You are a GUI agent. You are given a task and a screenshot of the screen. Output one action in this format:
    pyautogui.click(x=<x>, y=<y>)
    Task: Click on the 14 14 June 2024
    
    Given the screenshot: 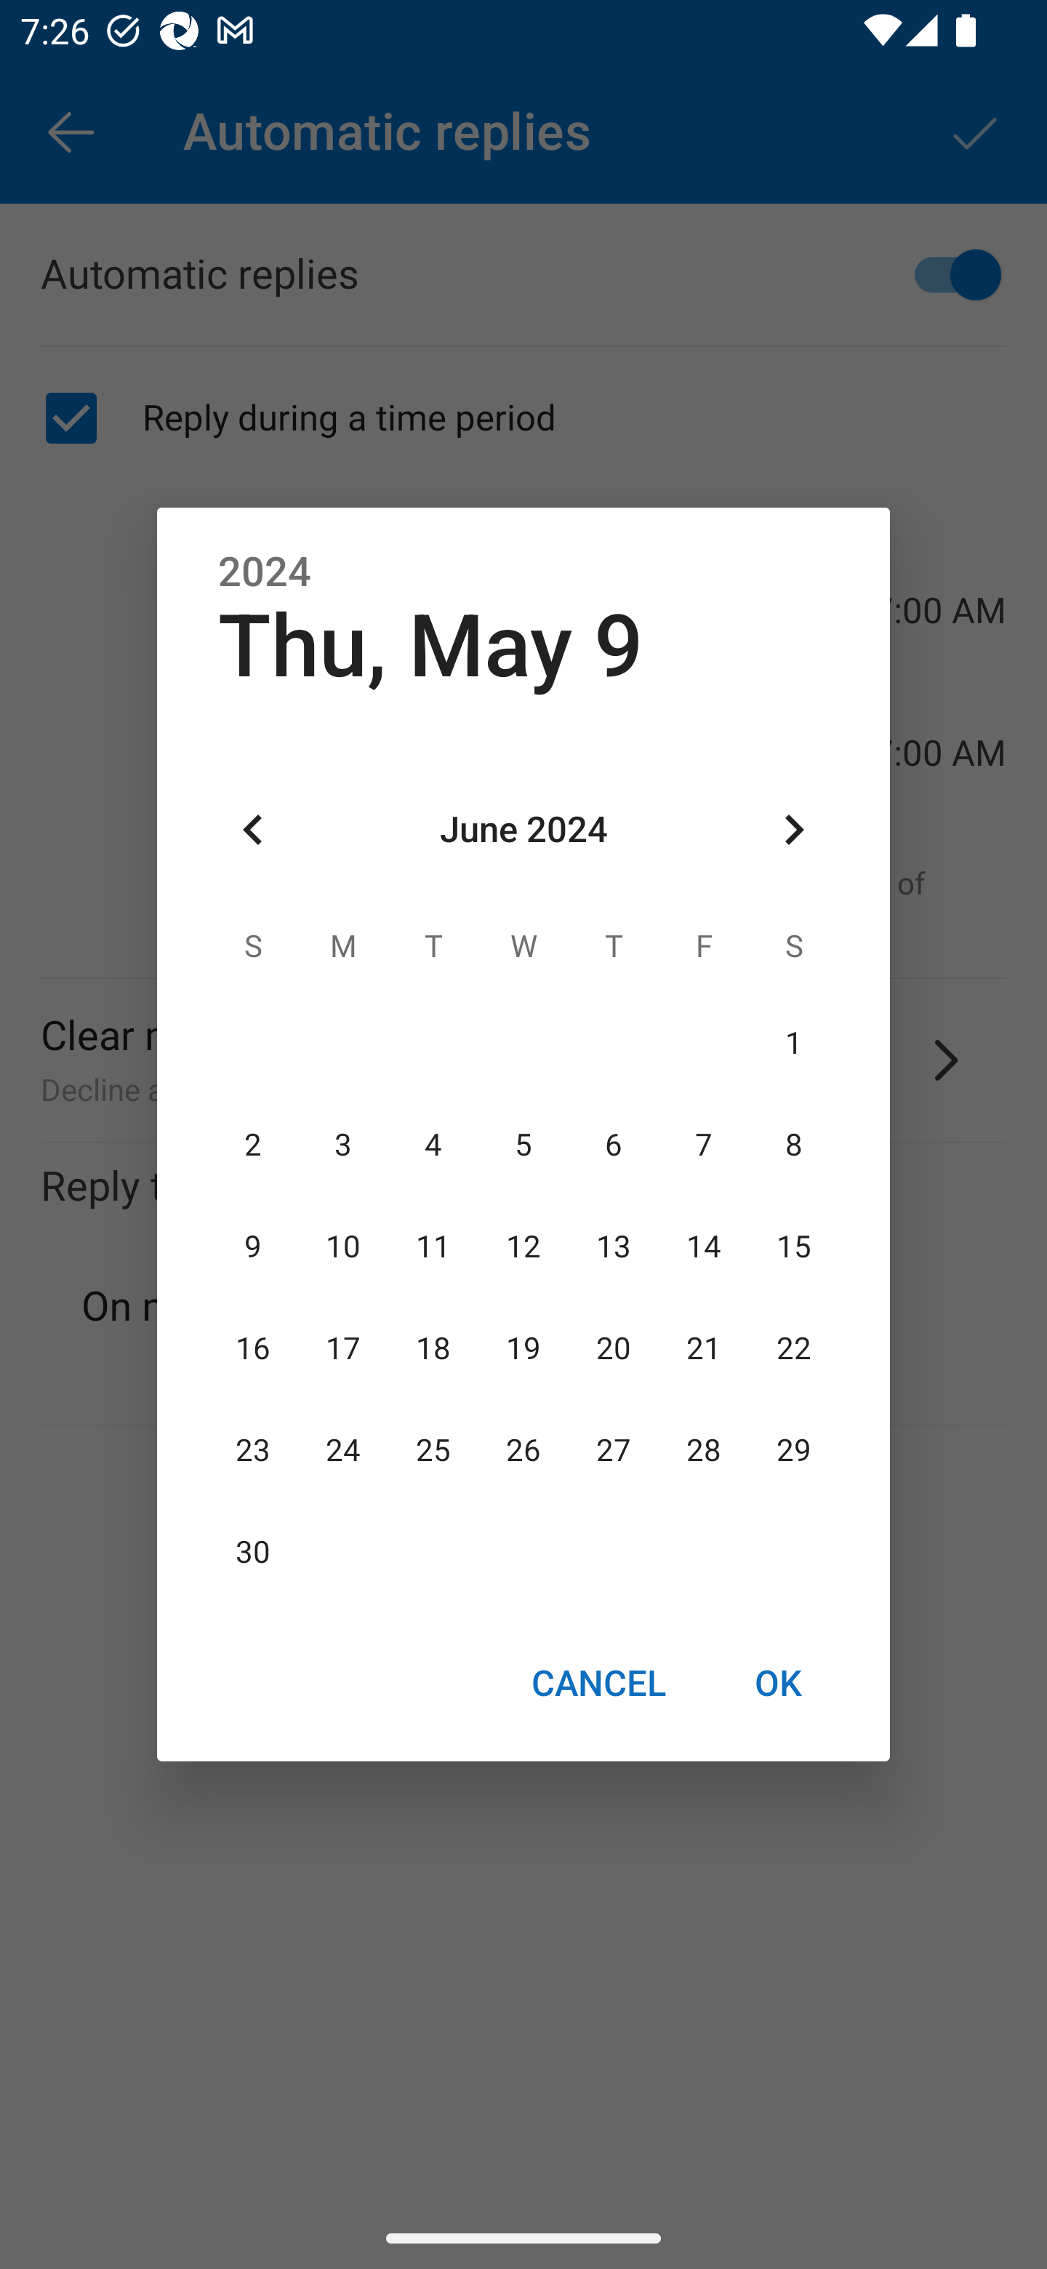 What is the action you would take?
    pyautogui.click(x=703, y=1246)
    